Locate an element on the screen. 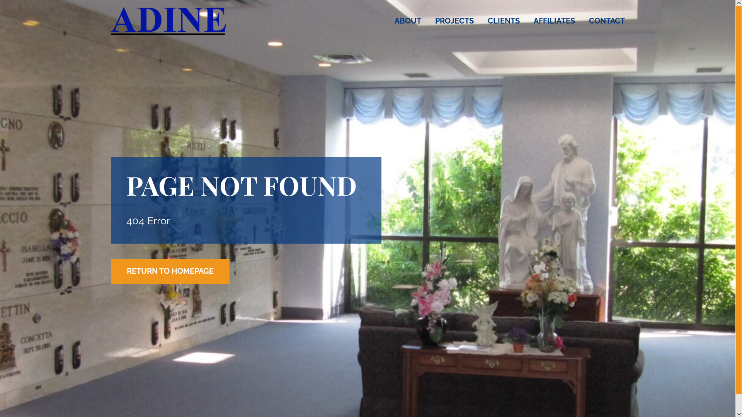 This screenshot has height=417, width=742. CONTACT is located at coordinates (604, 21).